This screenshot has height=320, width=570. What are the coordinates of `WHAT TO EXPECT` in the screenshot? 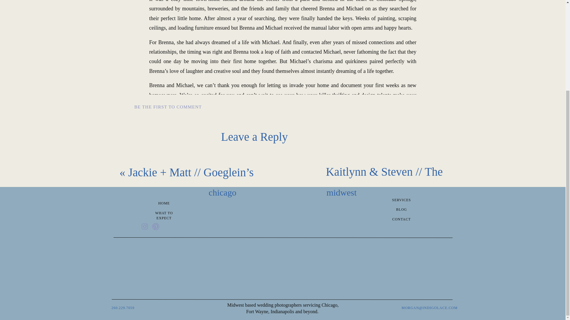 It's located at (164, 214).